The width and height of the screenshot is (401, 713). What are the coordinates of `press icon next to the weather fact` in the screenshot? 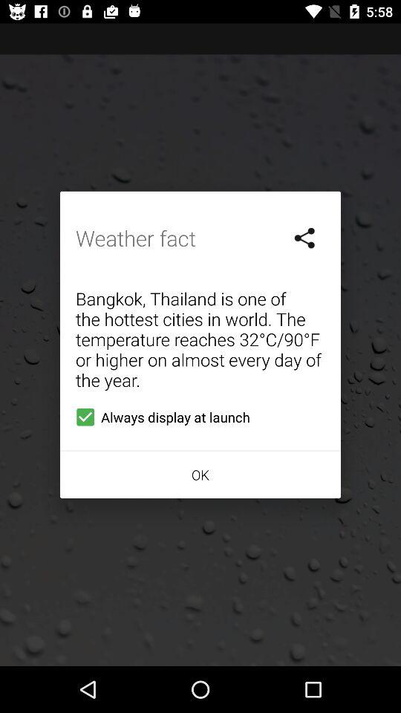 It's located at (305, 238).